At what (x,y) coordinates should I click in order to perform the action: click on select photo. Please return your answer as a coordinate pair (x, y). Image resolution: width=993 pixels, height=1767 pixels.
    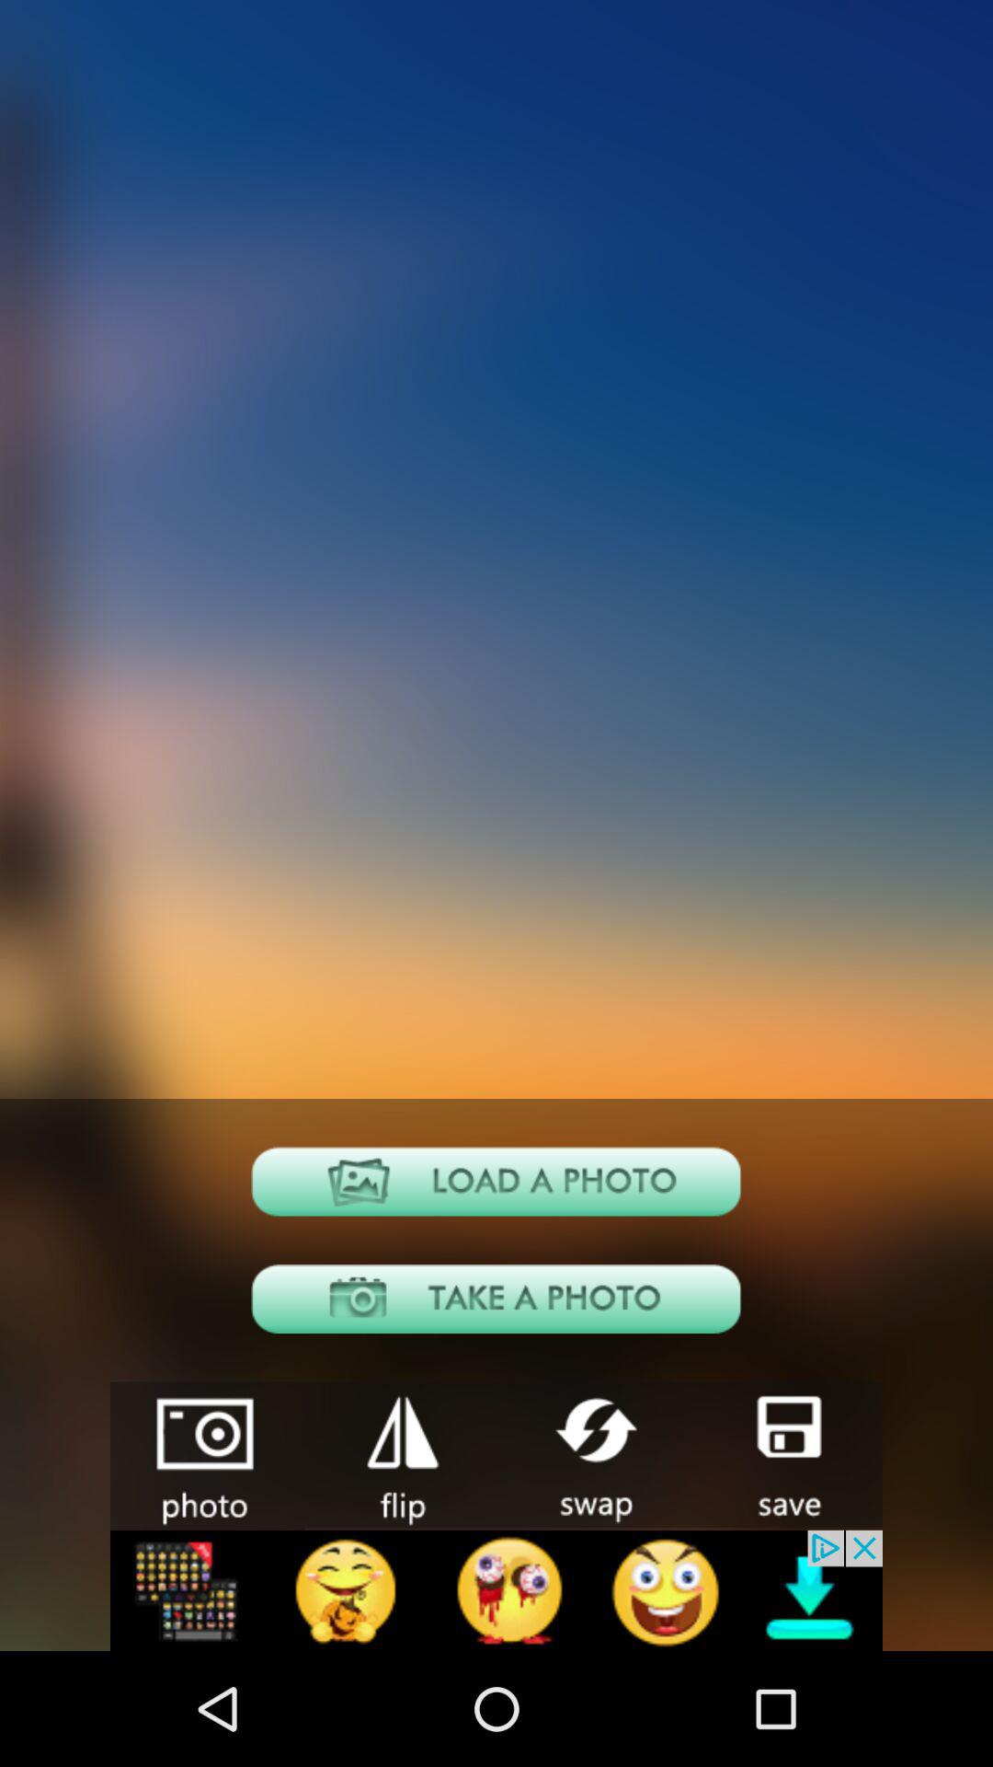
    Looking at the image, I should click on (496, 1182).